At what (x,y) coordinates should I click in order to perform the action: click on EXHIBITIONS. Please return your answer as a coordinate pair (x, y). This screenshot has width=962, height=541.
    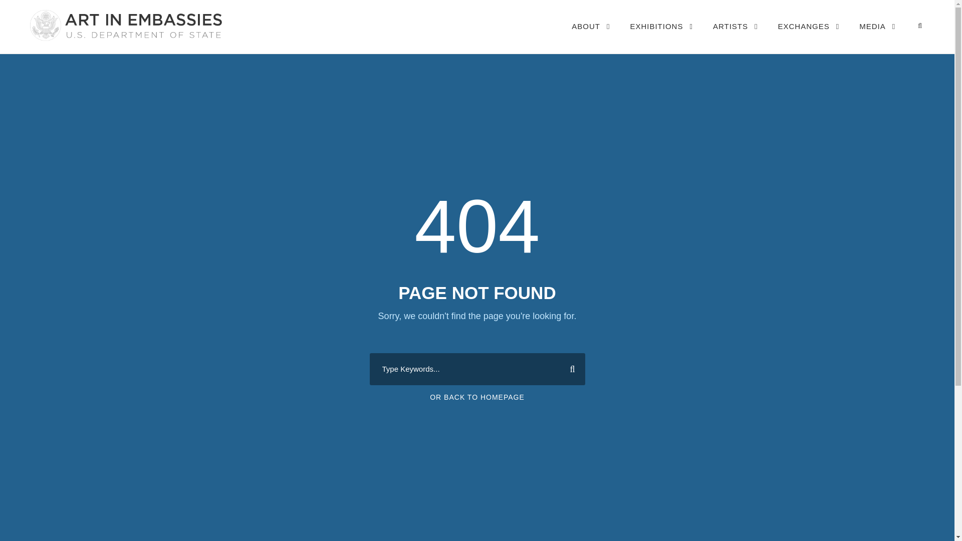
    Looking at the image, I should click on (661, 36).